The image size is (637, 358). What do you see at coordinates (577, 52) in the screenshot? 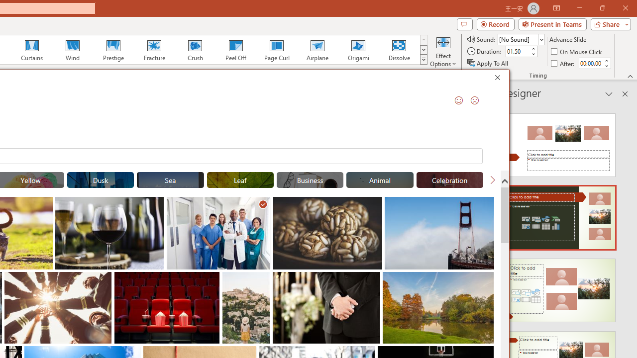
I see `On Mouse Click` at bounding box center [577, 52].